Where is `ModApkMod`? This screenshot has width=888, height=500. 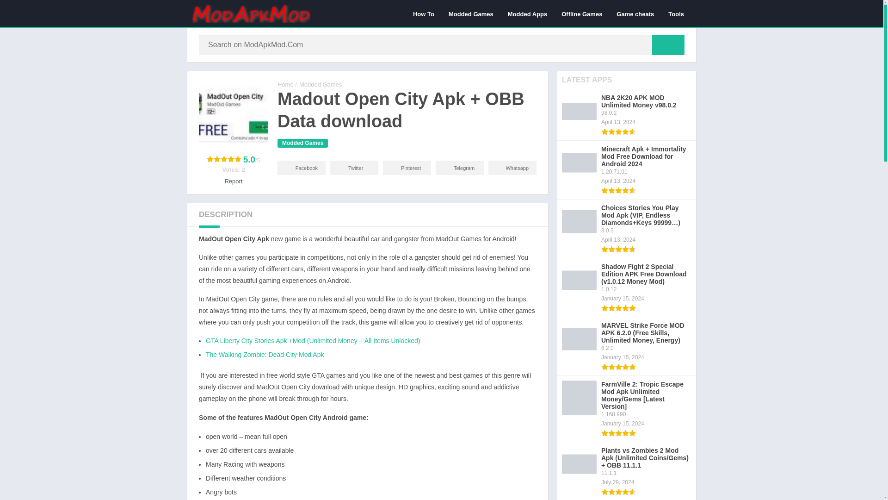
ModApkMod is located at coordinates (285, 84).